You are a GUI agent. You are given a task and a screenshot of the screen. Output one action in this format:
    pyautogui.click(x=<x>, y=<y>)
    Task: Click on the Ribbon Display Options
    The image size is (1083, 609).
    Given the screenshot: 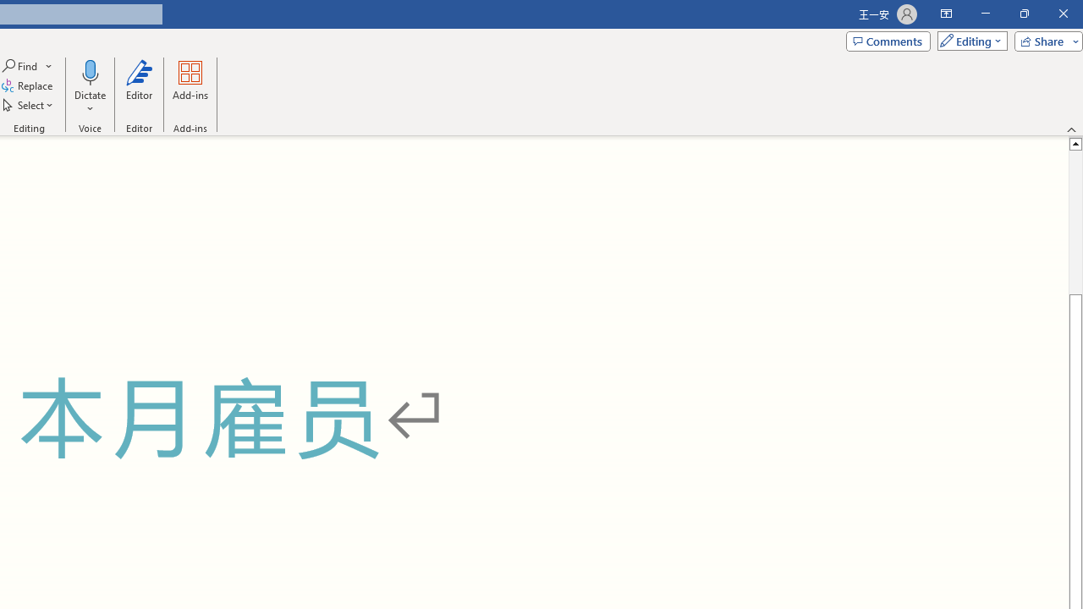 What is the action you would take?
    pyautogui.click(x=946, y=14)
    